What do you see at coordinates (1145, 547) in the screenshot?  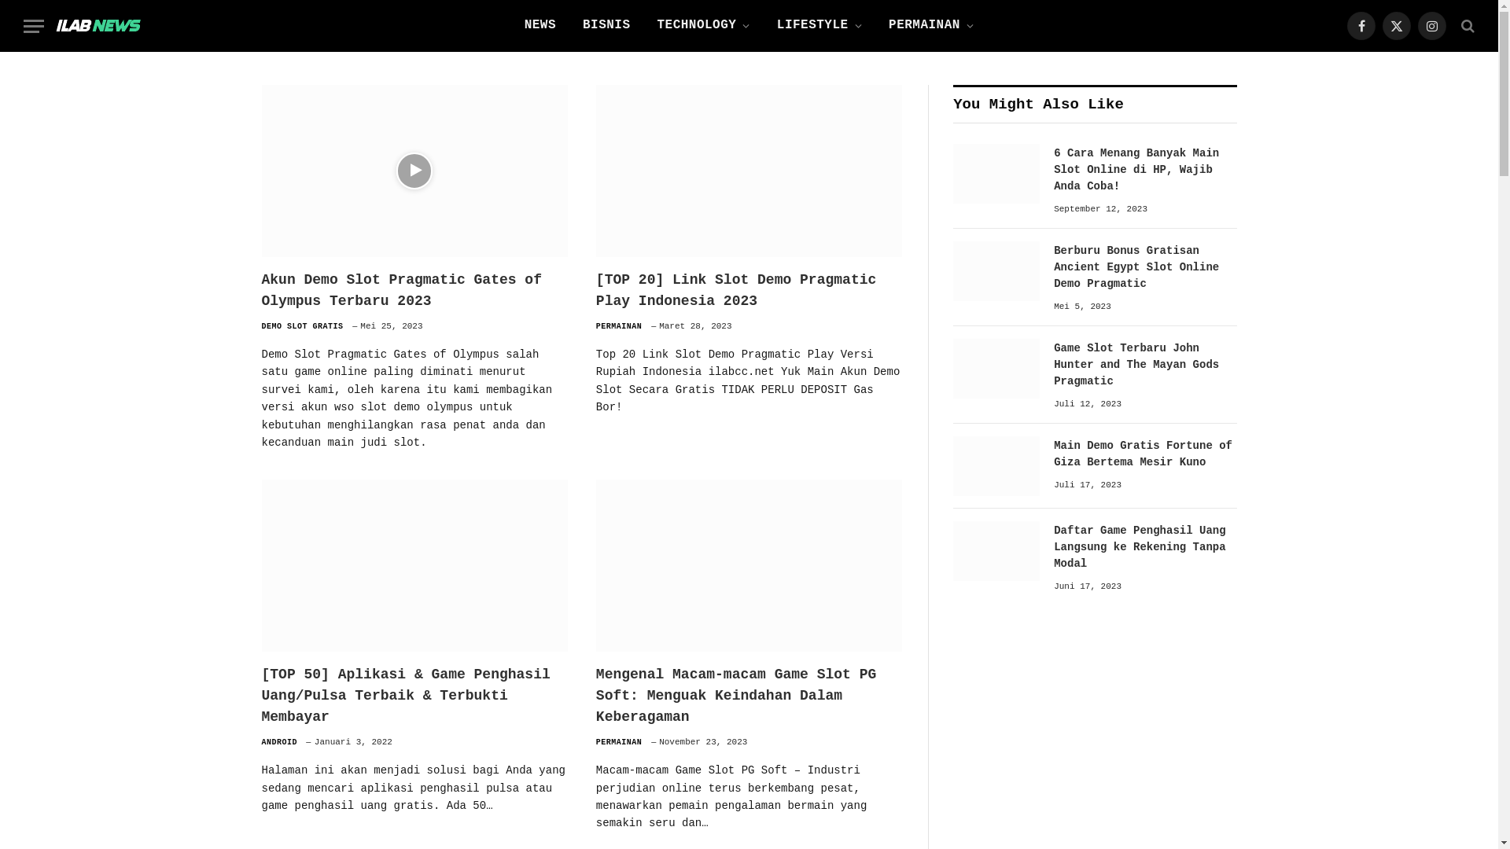 I see `Daftar Game Penghasil Uang Langsung ke Rekening Tanpa Modal` at bounding box center [1145, 547].